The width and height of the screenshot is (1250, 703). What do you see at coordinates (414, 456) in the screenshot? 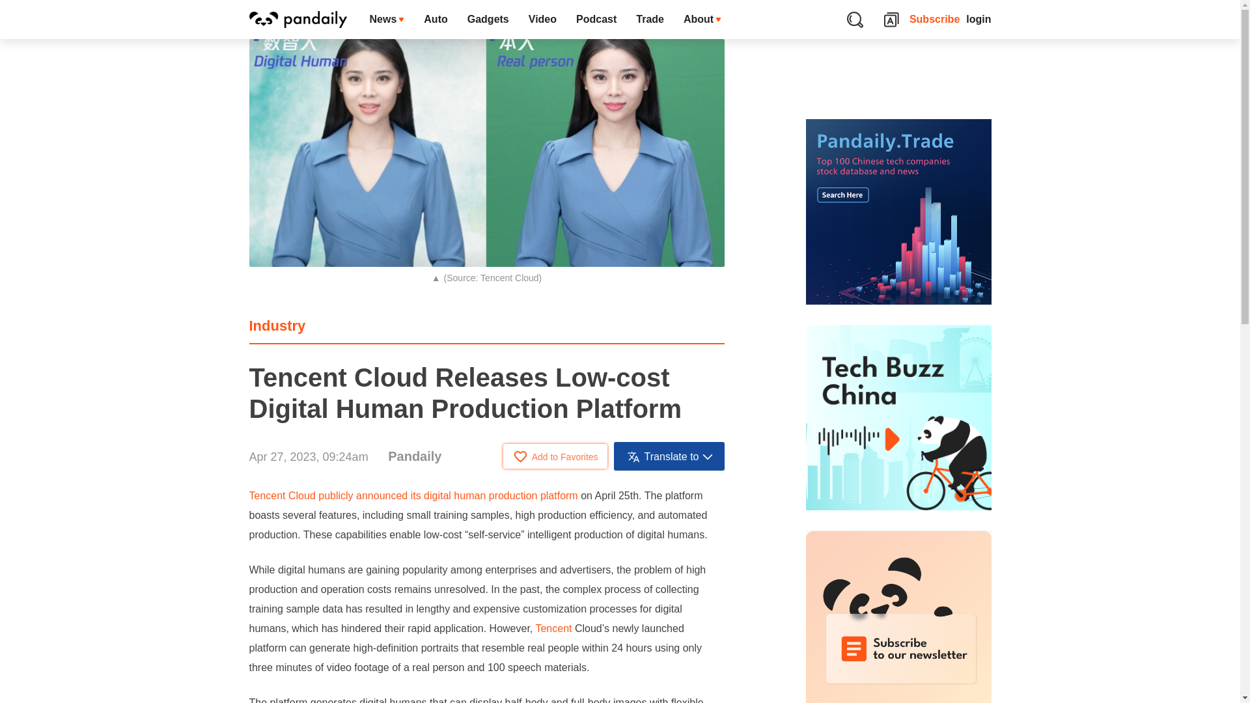
I see `Pandaily` at bounding box center [414, 456].